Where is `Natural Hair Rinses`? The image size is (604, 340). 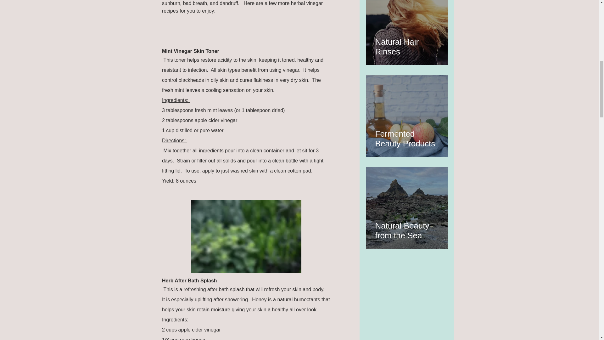 Natural Hair Rinses is located at coordinates (406, 44).